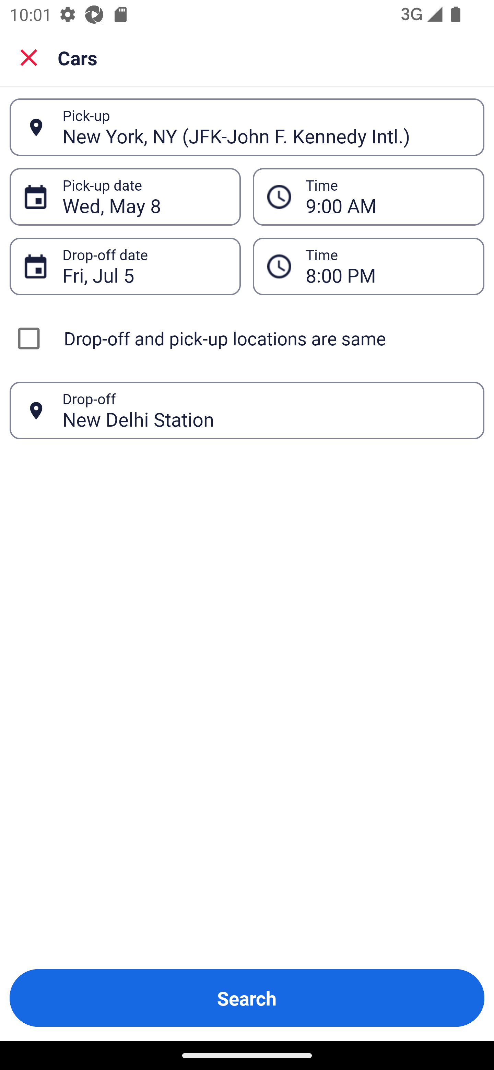 The height and width of the screenshot is (1070, 494). I want to click on 8:00 PM, so click(388, 266).